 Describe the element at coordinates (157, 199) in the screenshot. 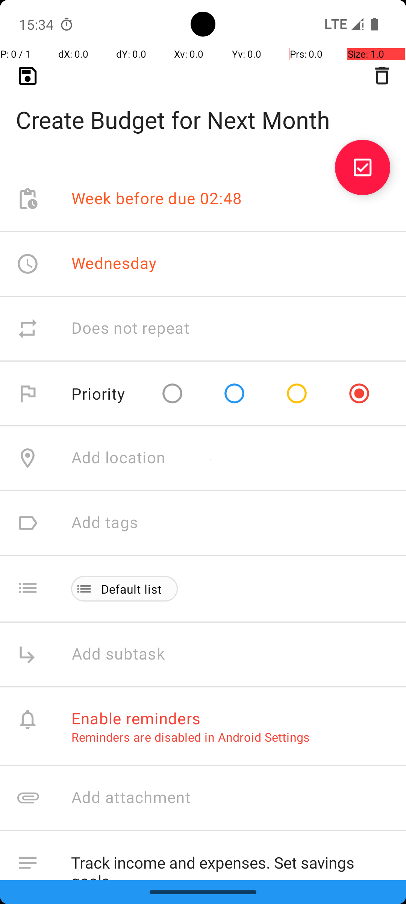

I see `Week before due 02:48` at that location.